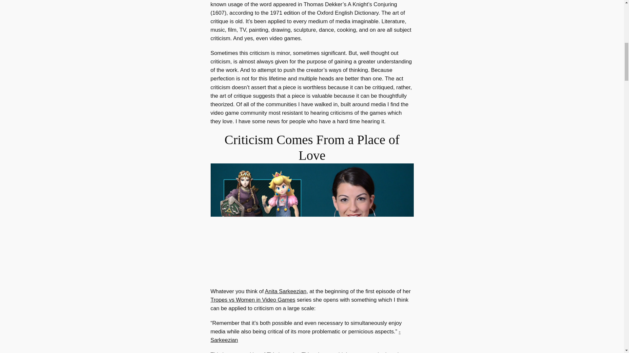 This screenshot has width=629, height=353. Describe the element at coordinates (252, 300) in the screenshot. I see `Tropes vs Women in Video Games` at that location.